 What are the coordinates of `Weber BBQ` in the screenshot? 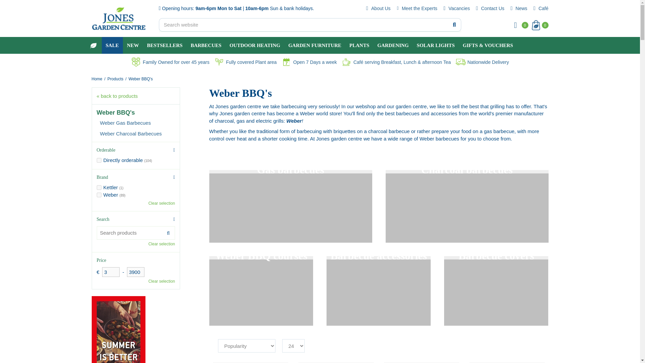 It's located at (140, 79).